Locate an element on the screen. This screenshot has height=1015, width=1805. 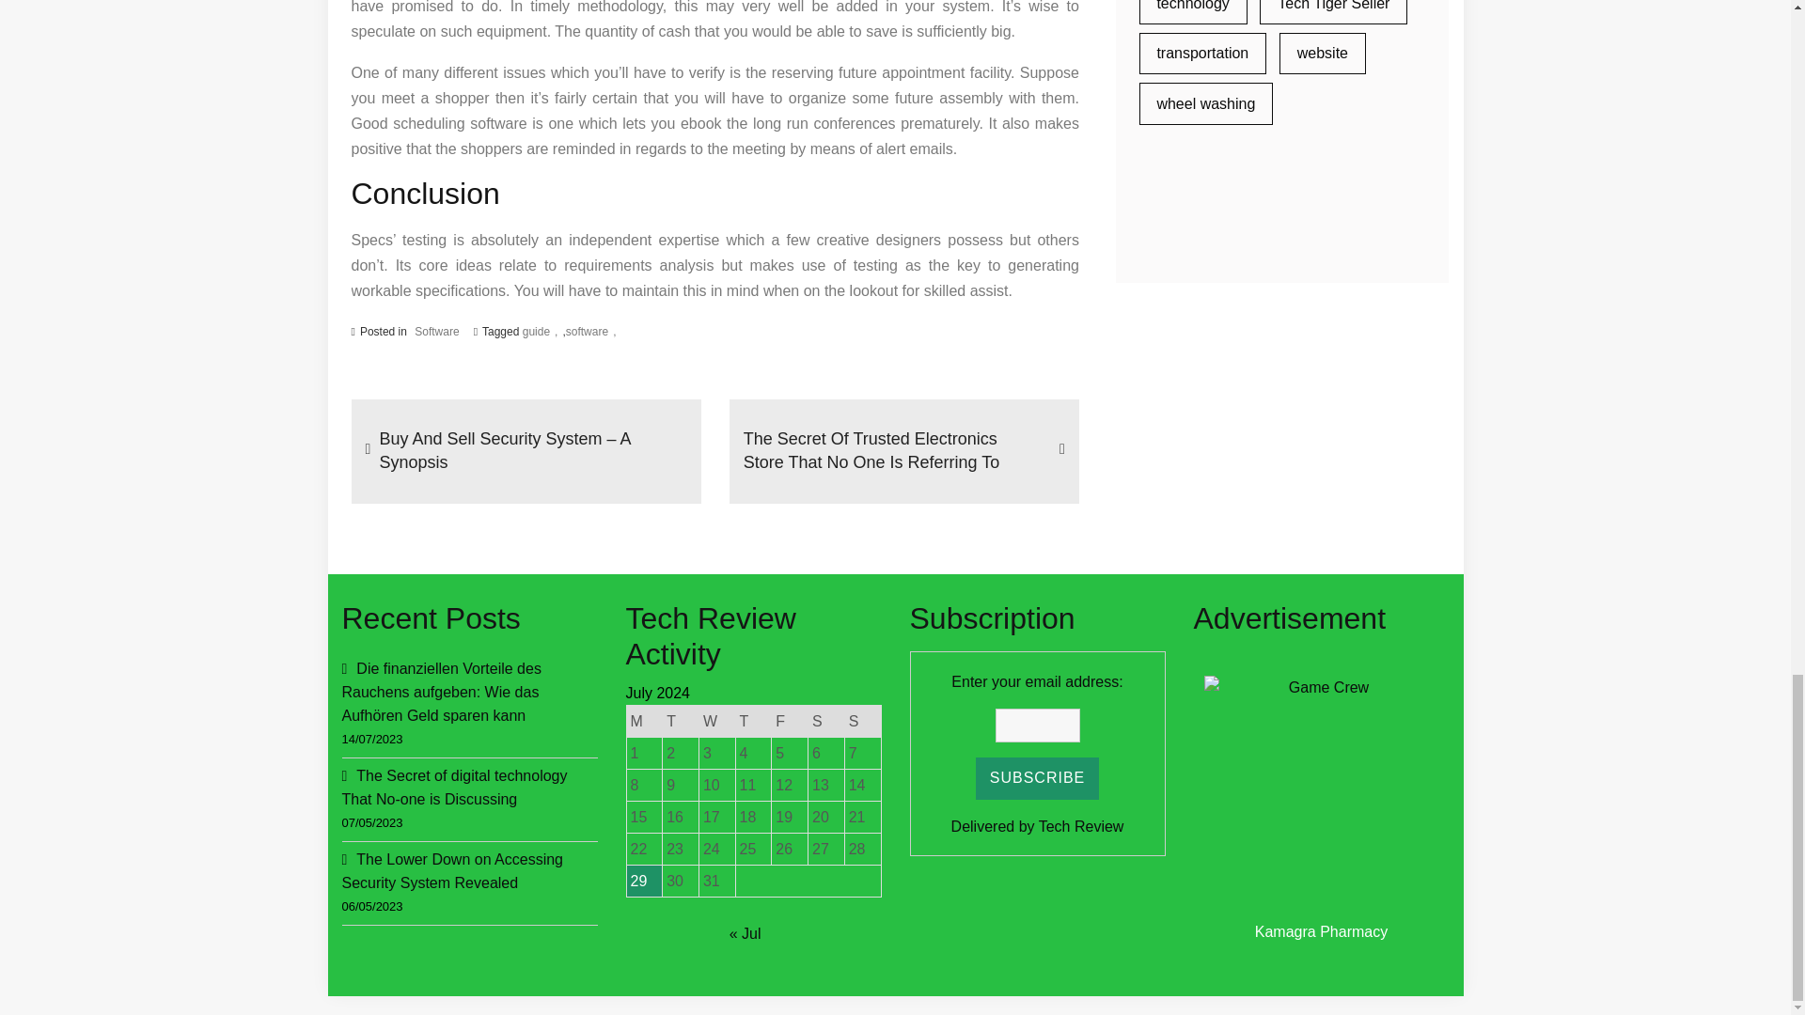
Wednesday is located at coordinates (716, 722).